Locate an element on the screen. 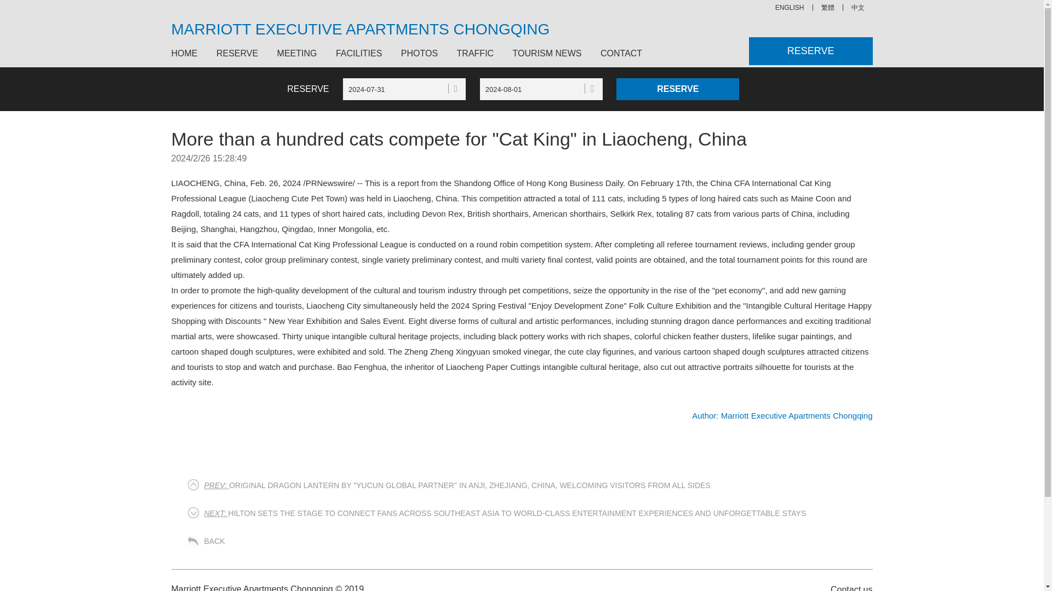 The image size is (1052, 591). 2024-07-31 is located at coordinates (404, 89).